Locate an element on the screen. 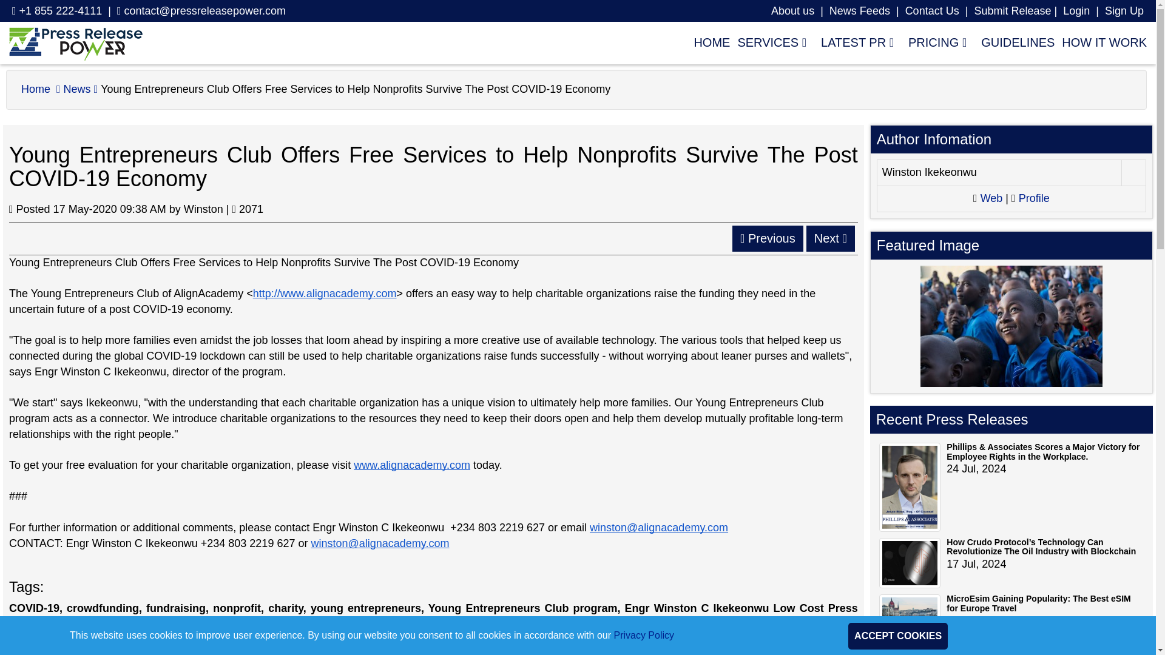 The width and height of the screenshot is (1165, 655). Contact Us is located at coordinates (932, 11).